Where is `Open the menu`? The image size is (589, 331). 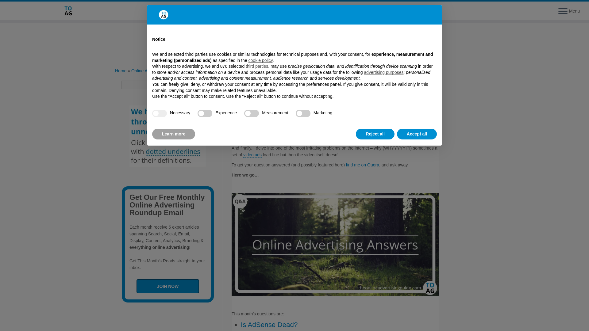
Open the menu is located at coordinates (563, 11).